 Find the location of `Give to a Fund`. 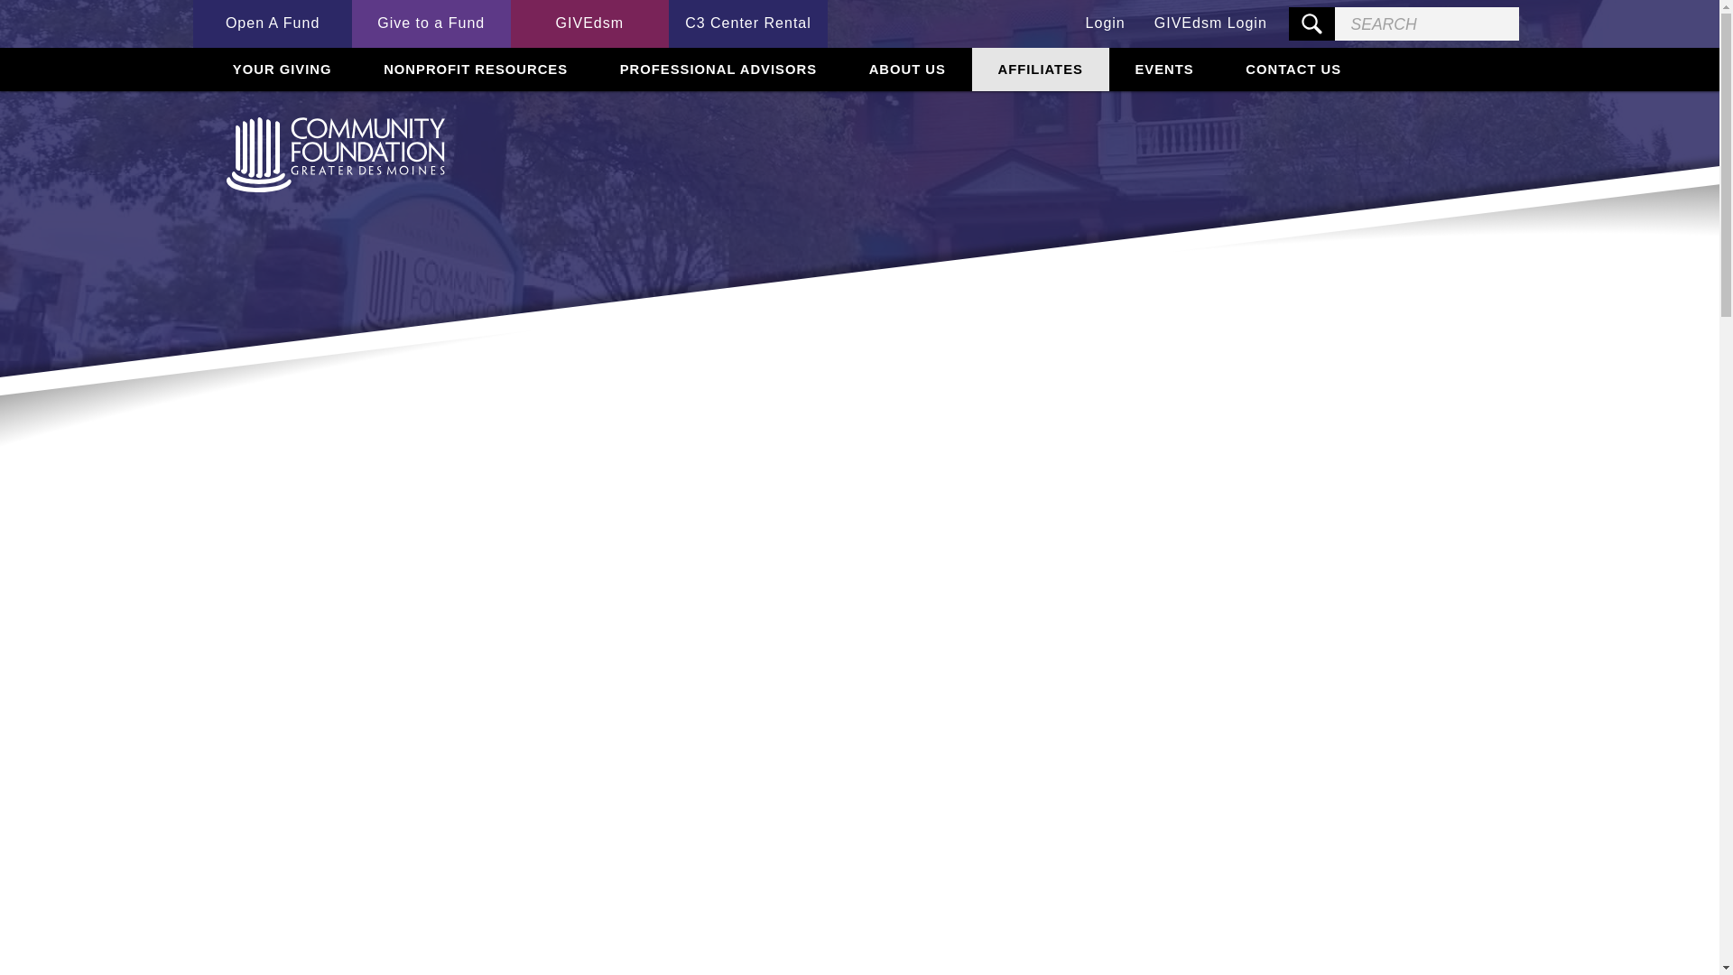

Give to a Fund is located at coordinates (431, 23).